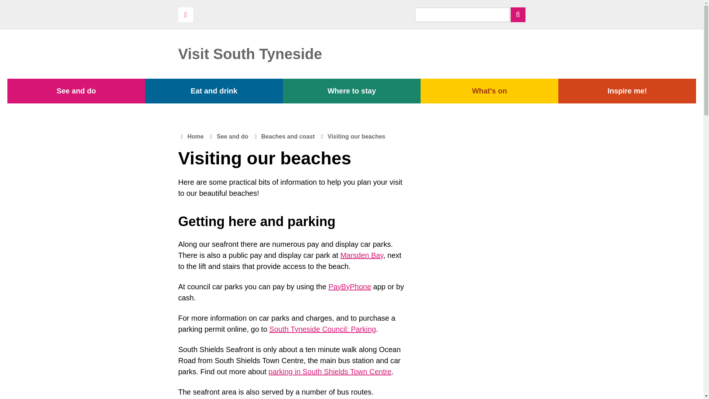 Image resolution: width=709 pixels, height=399 pixels. I want to click on Inspire me!, so click(627, 91).